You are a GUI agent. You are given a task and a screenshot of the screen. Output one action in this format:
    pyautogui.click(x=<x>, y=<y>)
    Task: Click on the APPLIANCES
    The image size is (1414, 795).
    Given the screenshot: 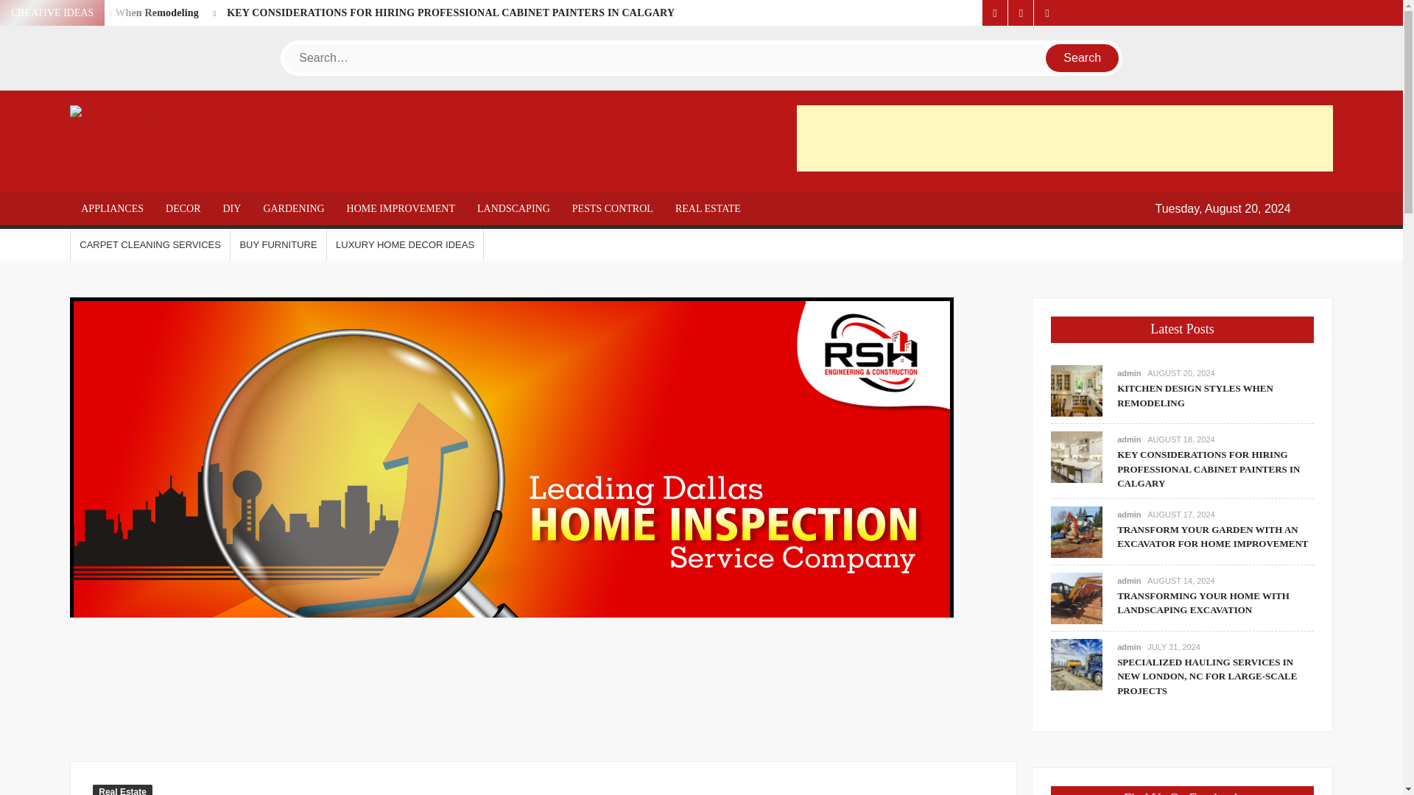 What is the action you would take?
    pyautogui.click(x=112, y=208)
    